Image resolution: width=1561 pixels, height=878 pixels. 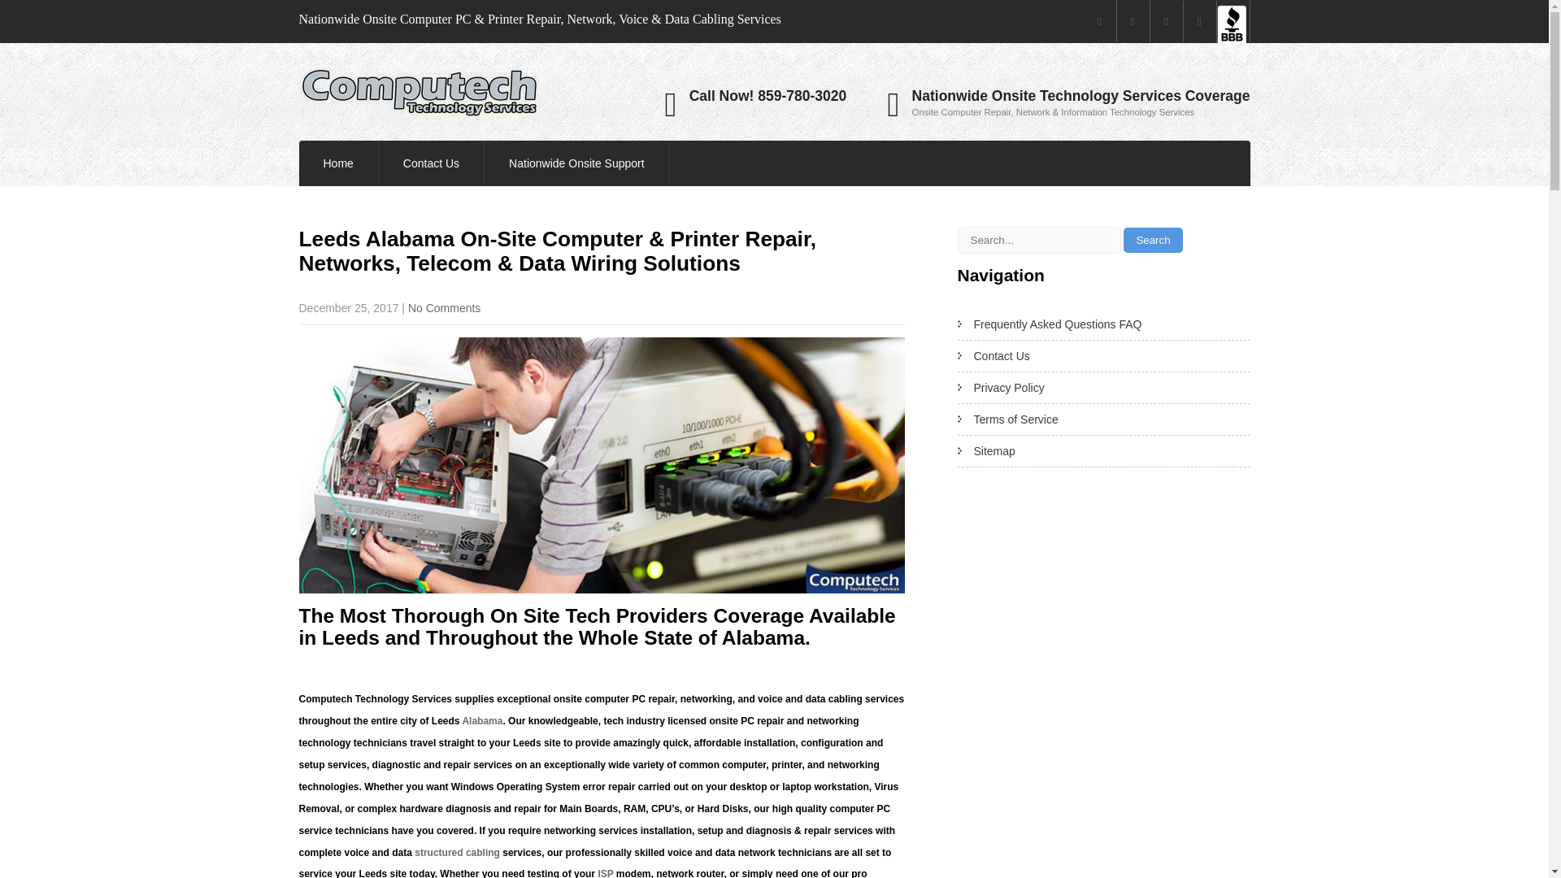 I want to click on Alabama, so click(x=482, y=721).